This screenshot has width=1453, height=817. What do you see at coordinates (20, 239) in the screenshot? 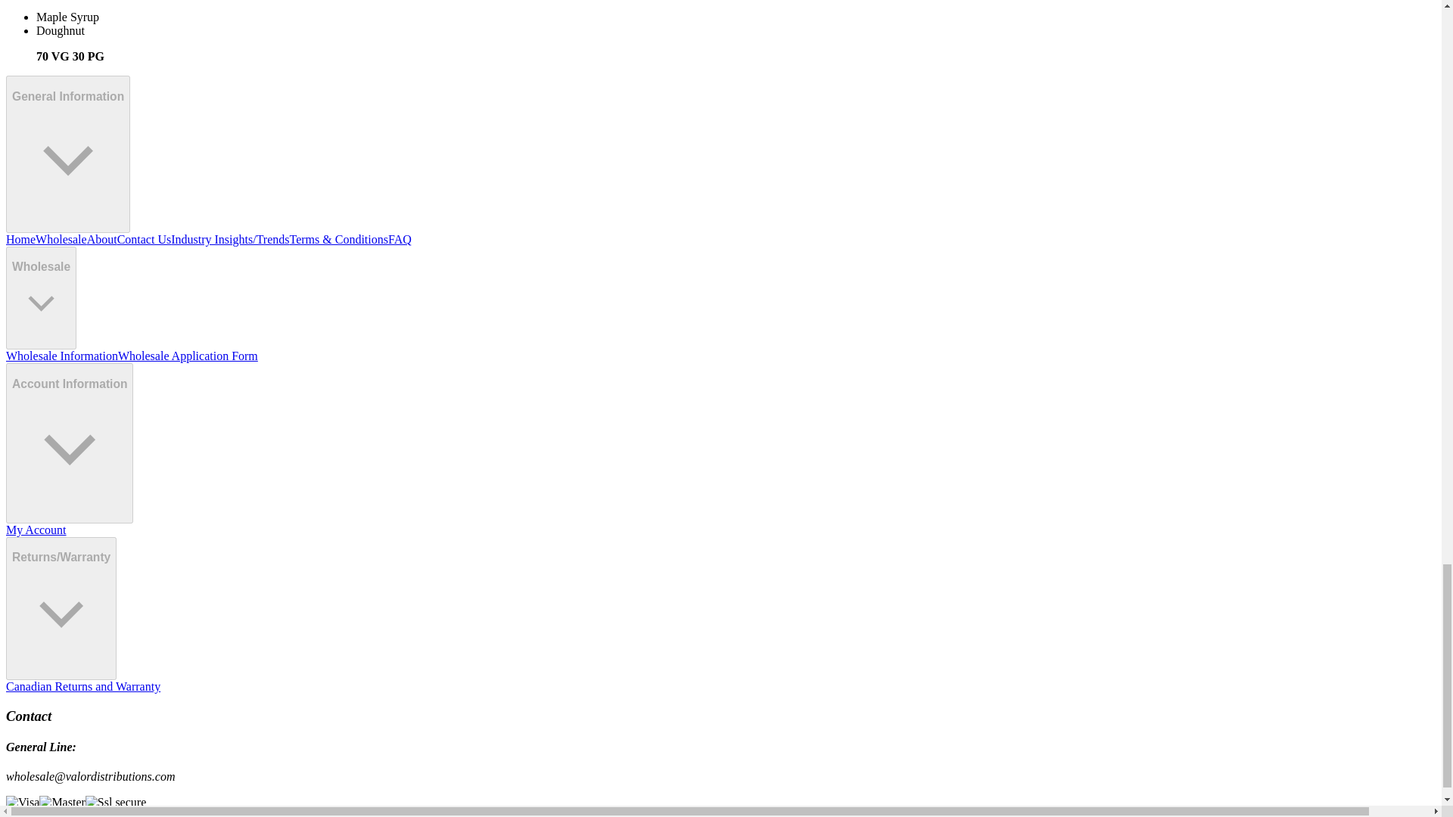
I see `Home` at bounding box center [20, 239].